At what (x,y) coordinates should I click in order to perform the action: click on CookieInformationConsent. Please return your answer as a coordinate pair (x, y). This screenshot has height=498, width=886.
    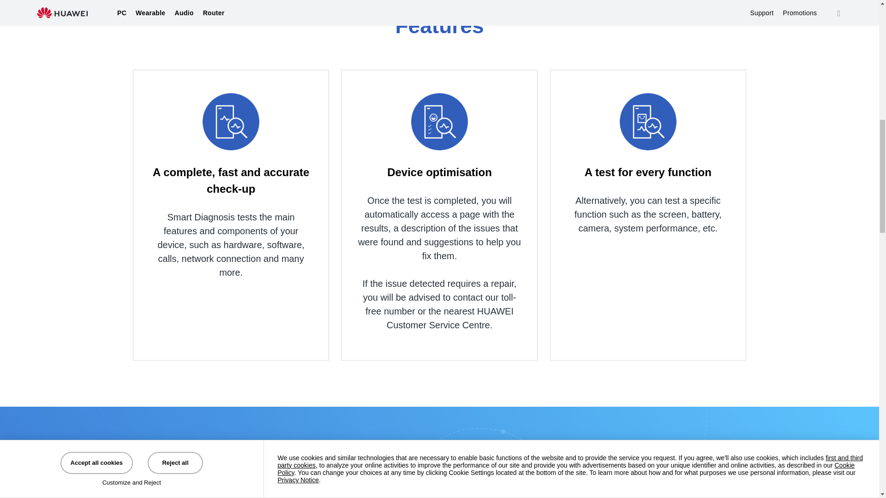
    Looking at the image, I should click on (420, 195).